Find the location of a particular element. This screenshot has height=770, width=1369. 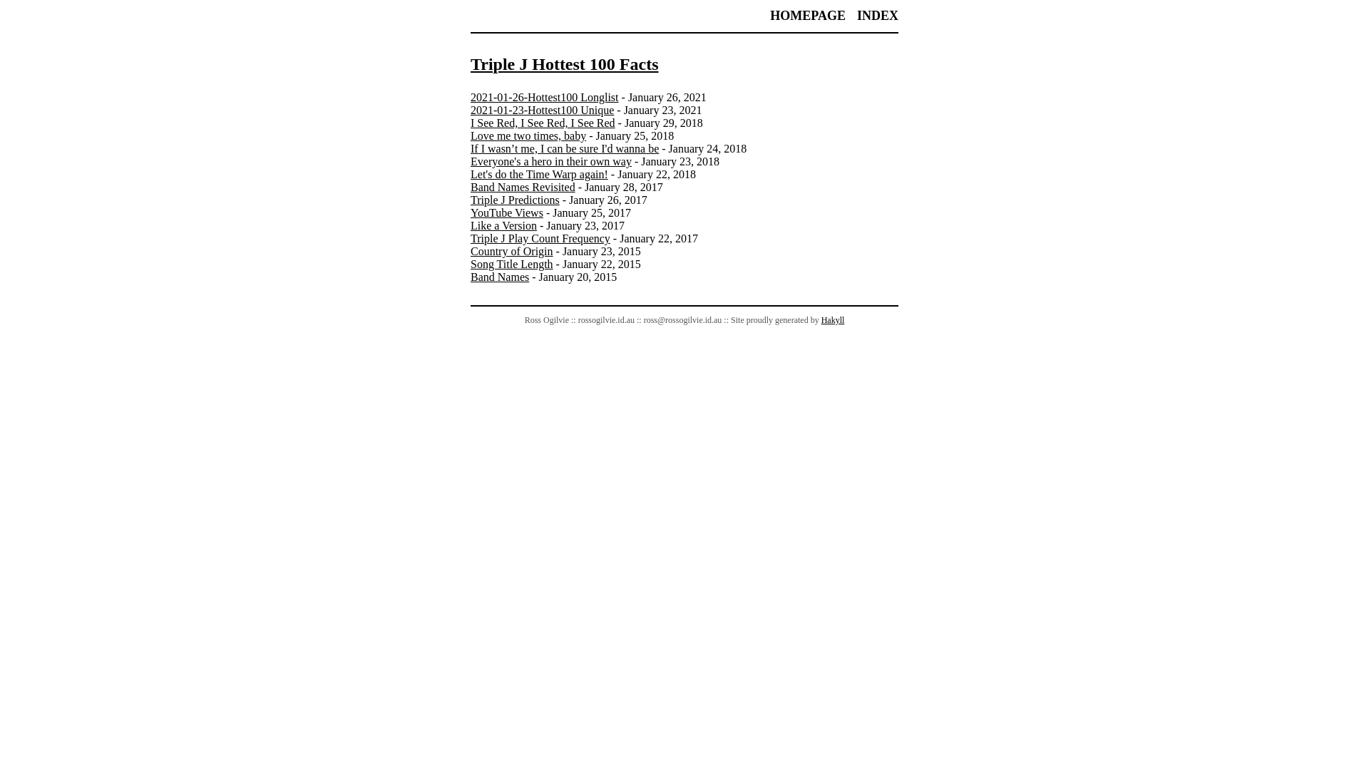

Band Names Revisited is located at coordinates (523, 187).